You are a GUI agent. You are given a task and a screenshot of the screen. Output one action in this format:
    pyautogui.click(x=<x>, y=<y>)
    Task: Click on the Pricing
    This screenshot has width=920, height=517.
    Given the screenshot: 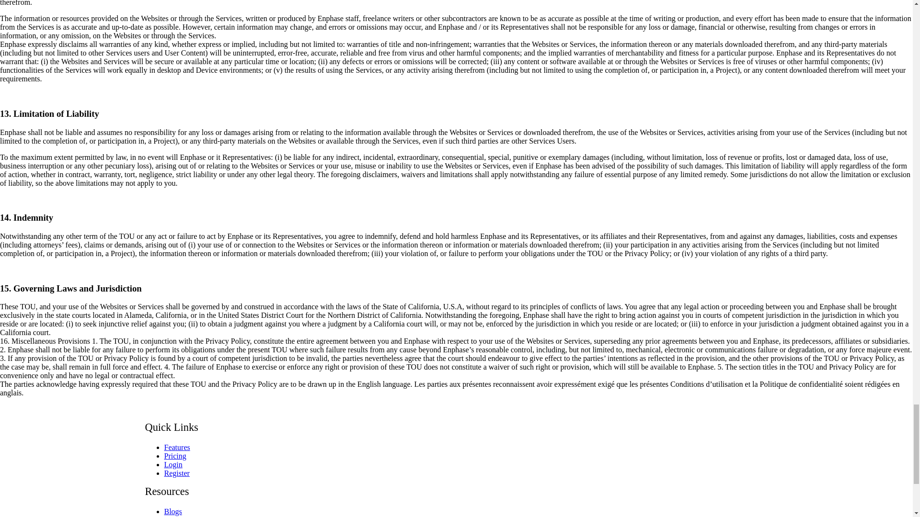 What is the action you would take?
    pyautogui.click(x=174, y=456)
    